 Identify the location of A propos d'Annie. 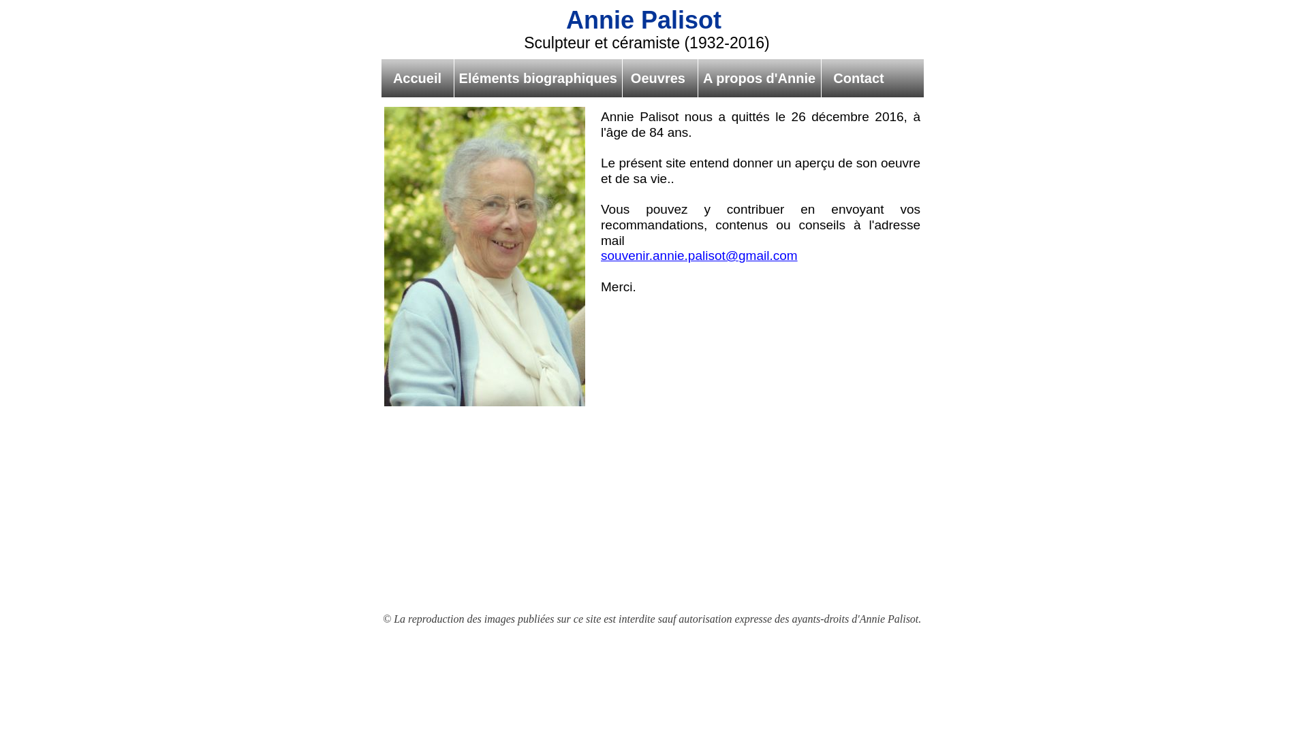
(760, 78).